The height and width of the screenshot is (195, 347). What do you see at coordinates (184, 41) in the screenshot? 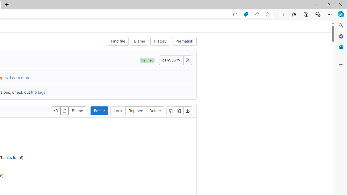
I see `Permalink` at bounding box center [184, 41].